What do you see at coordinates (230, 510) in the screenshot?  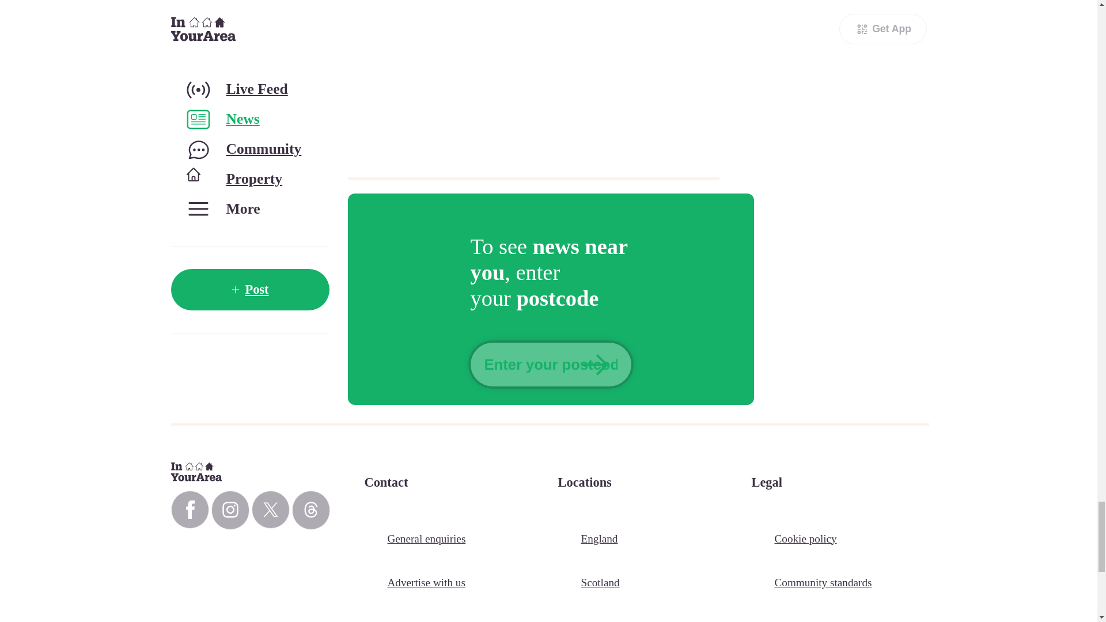 I see `InYourArea Instagram` at bounding box center [230, 510].